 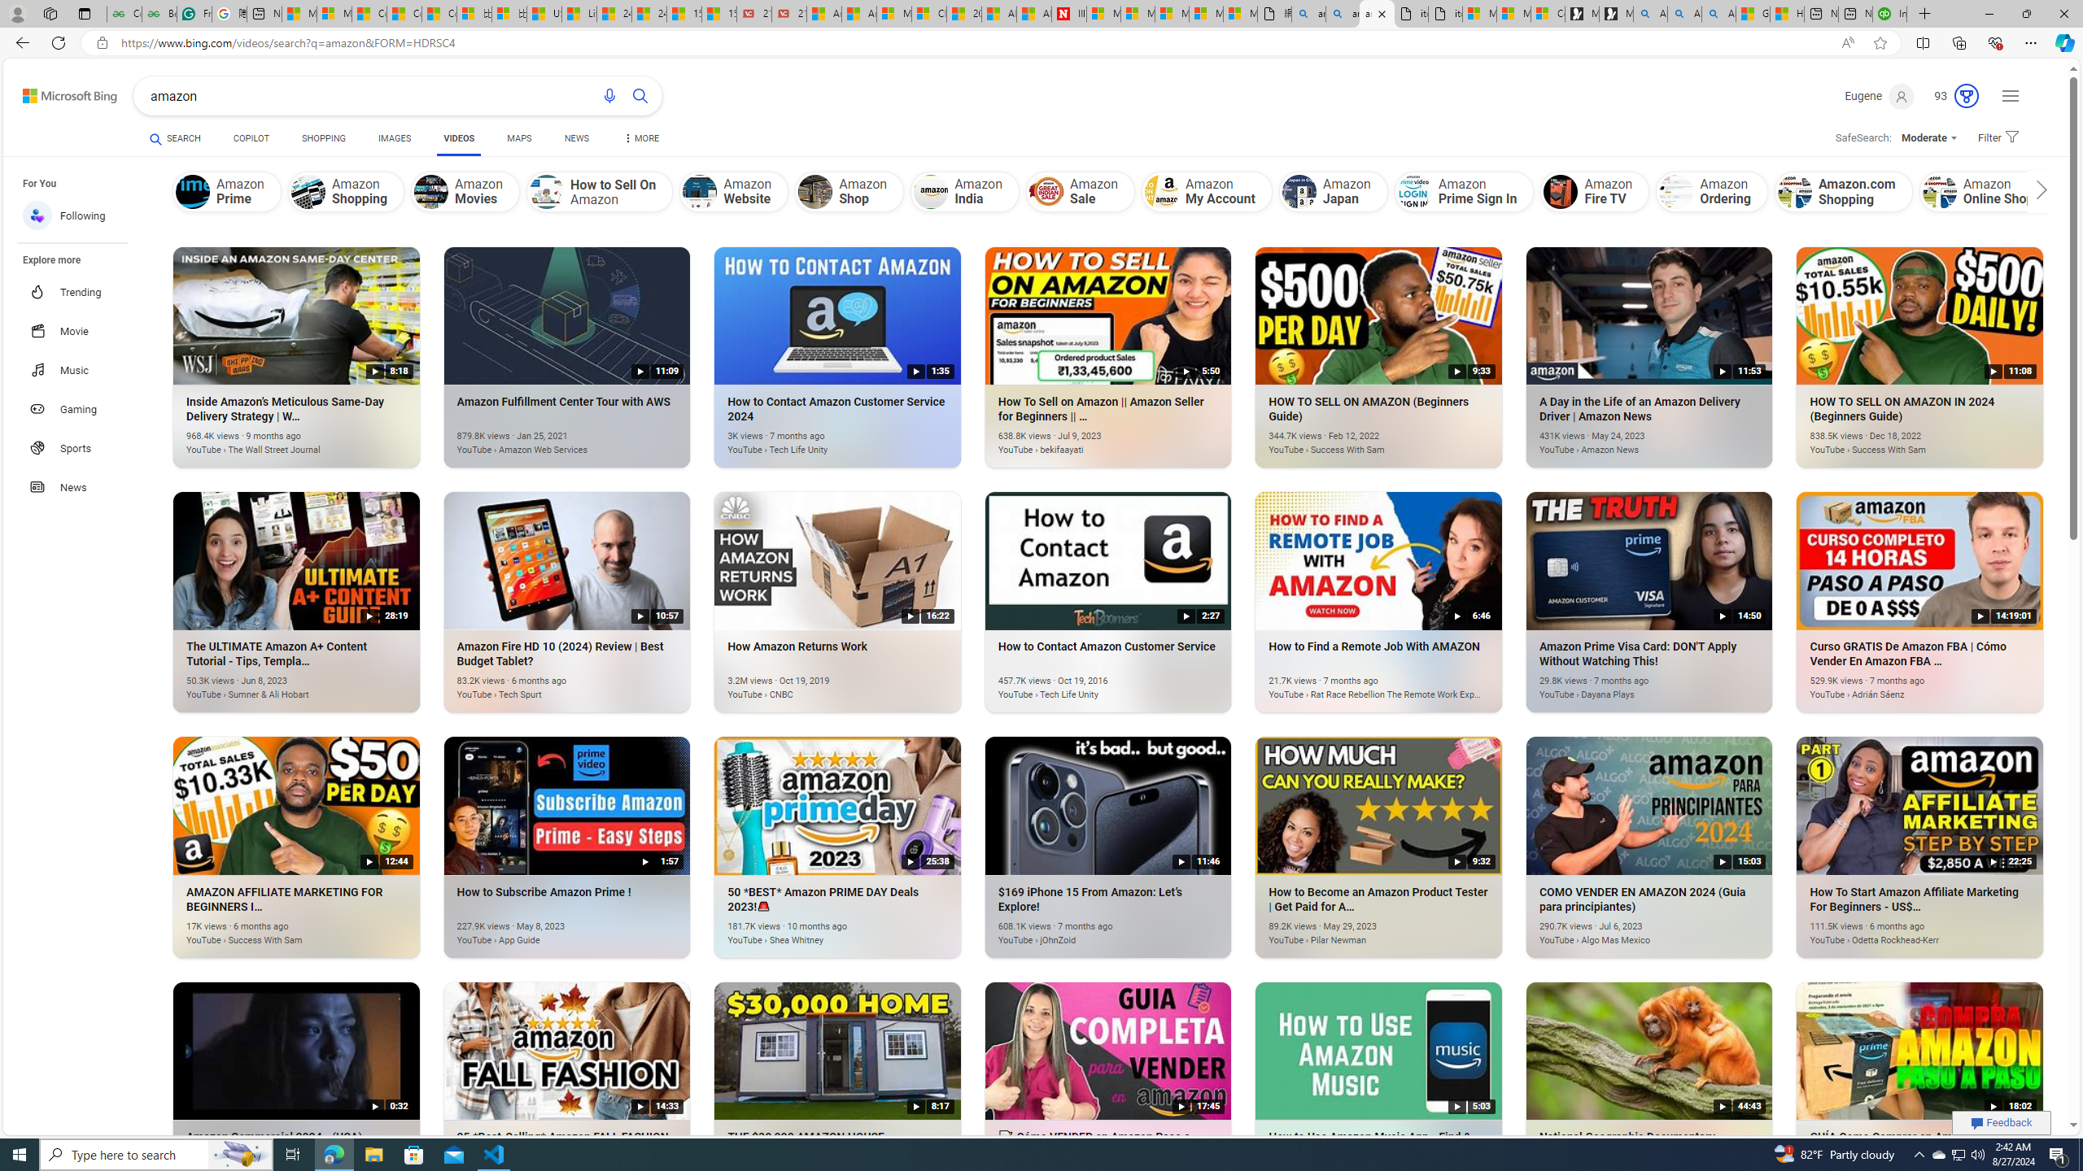 What do you see at coordinates (60, 92) in the screenshot?
I see `Back to Bing search` at bounding box center [60, 92].